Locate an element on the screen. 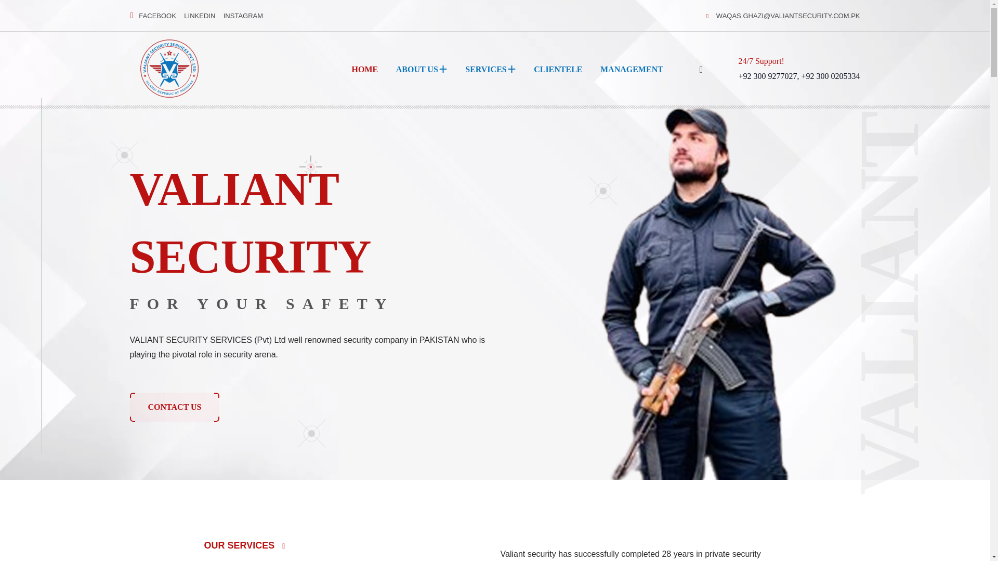 Image resolution: width=998 pixels, height=561 pixels. LINKEDIN is located at coordinates (200, 16).